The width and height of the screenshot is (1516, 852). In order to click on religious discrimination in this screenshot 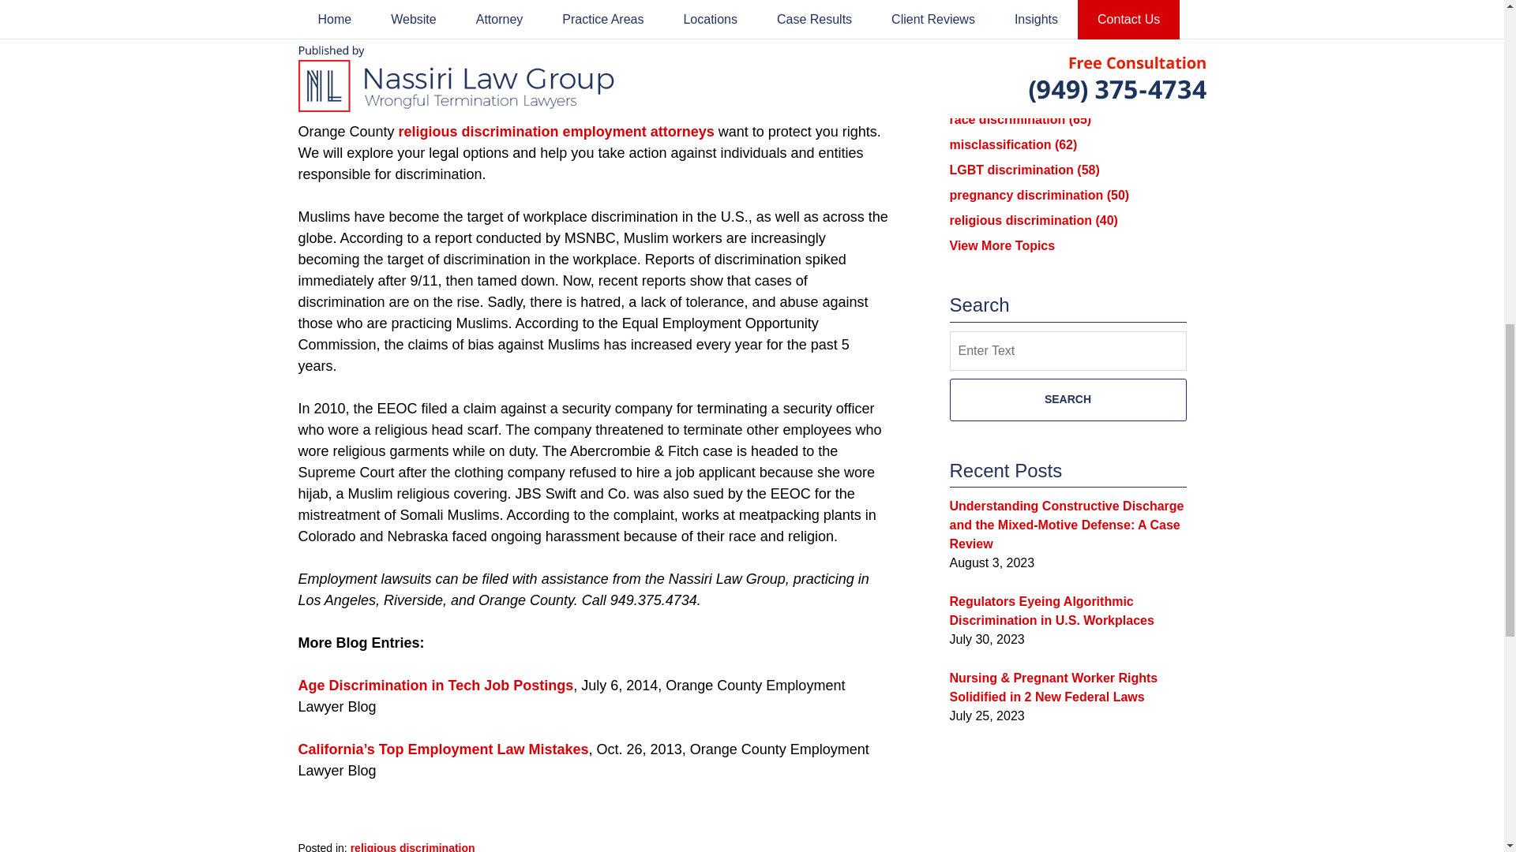, I will do `click(412, 847)`.